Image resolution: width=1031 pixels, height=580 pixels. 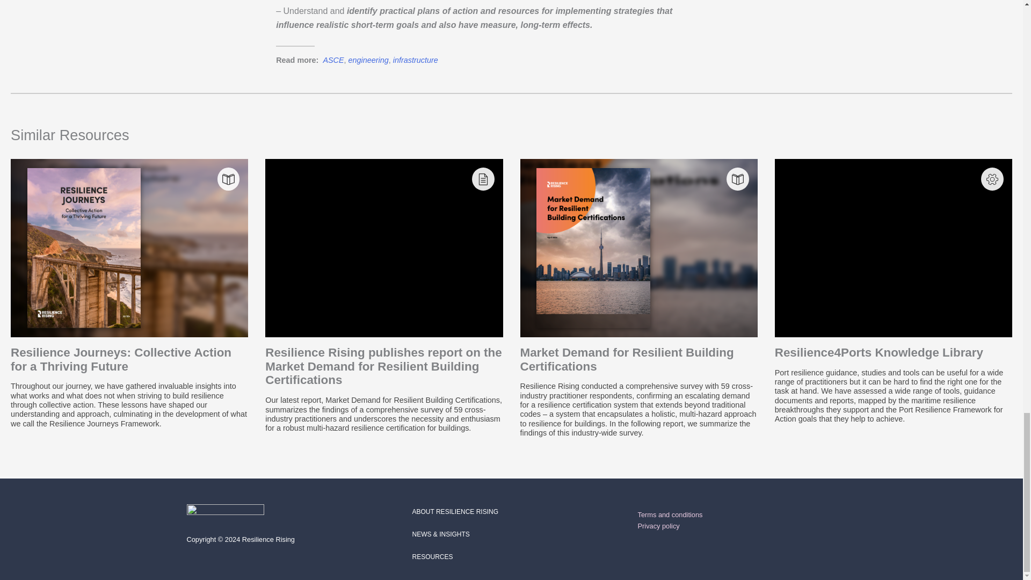 What do you see at coordinates (658, 526) in the screenshot?
I see `Privacy policy` at bounding box center [658, 526].